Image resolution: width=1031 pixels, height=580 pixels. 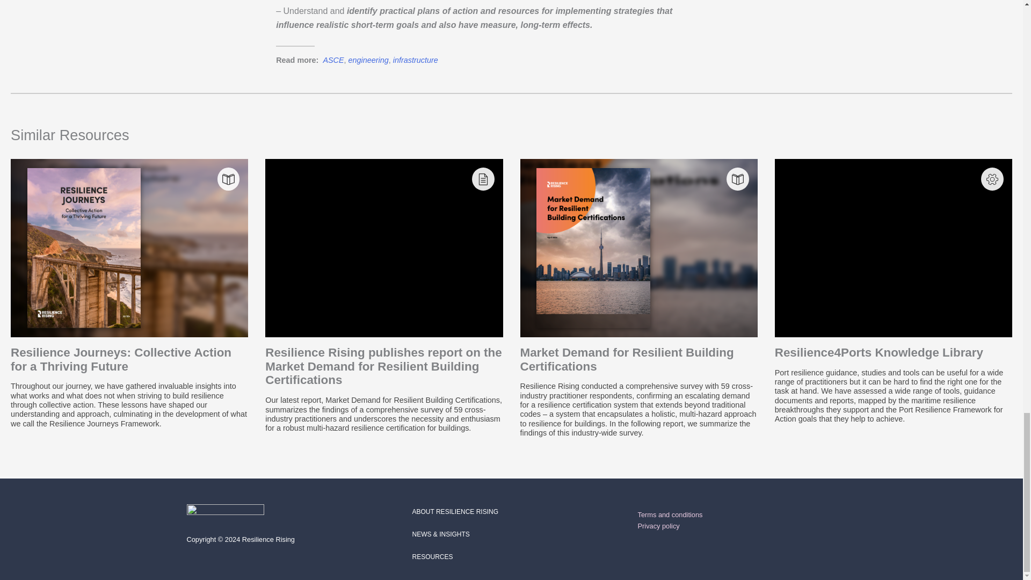 What do you see at coordinates (658, 526) in the screenshot?
I see `Privacy policy` at bounding box center [658, 526].